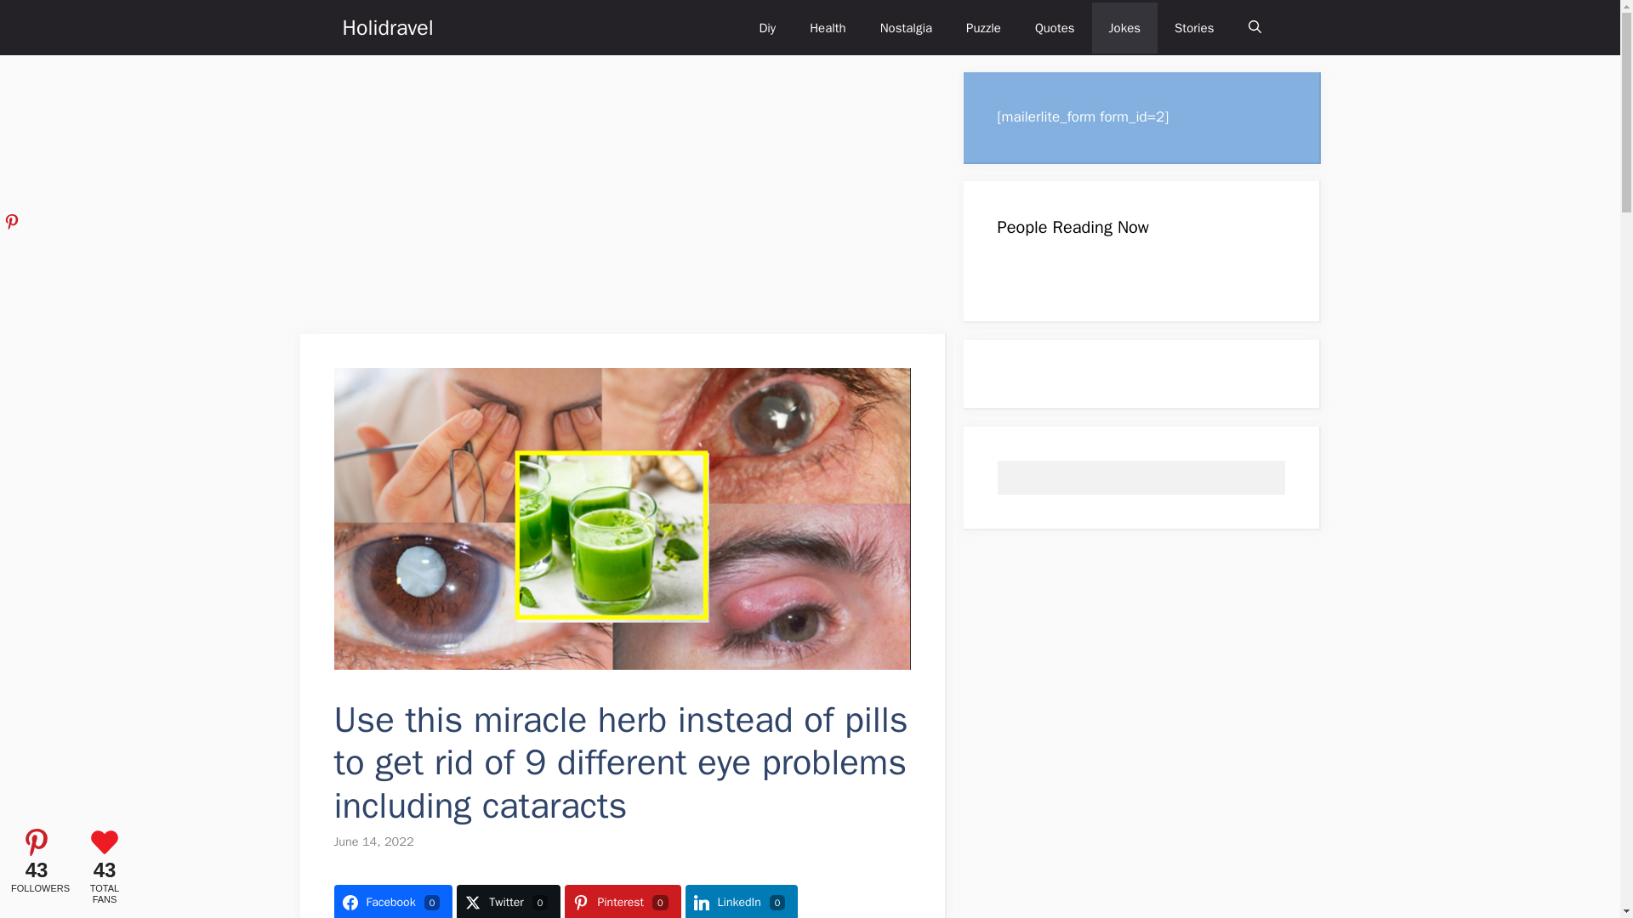 This screenshot has width=1633, height=918. I want to click on Holidravel, so click(386, 27).